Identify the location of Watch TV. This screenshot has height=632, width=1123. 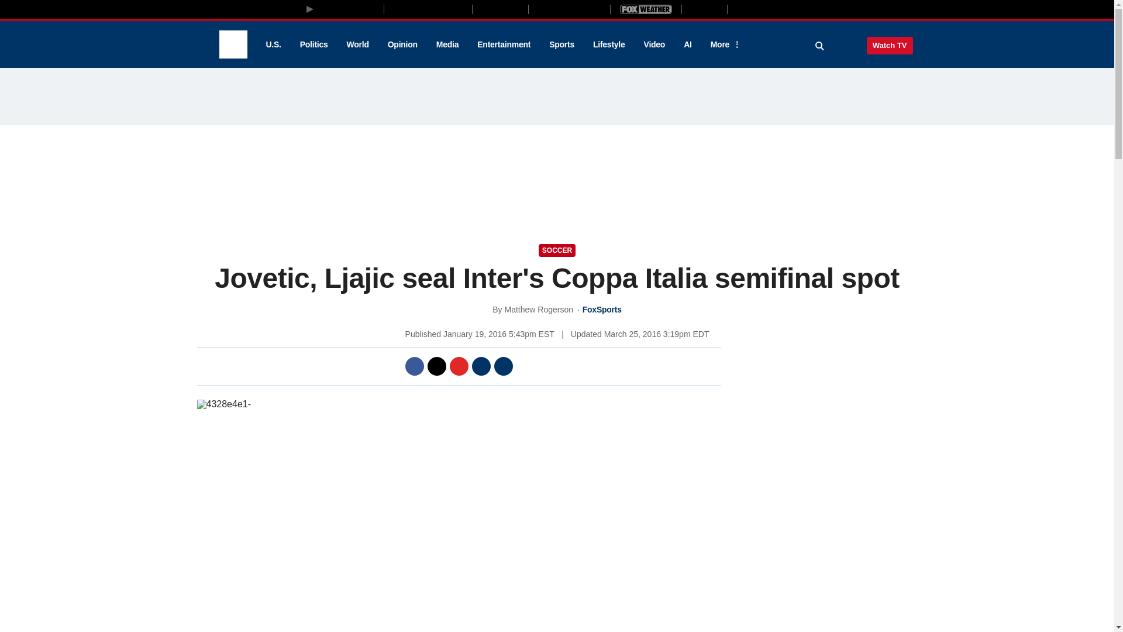
(890, 45).